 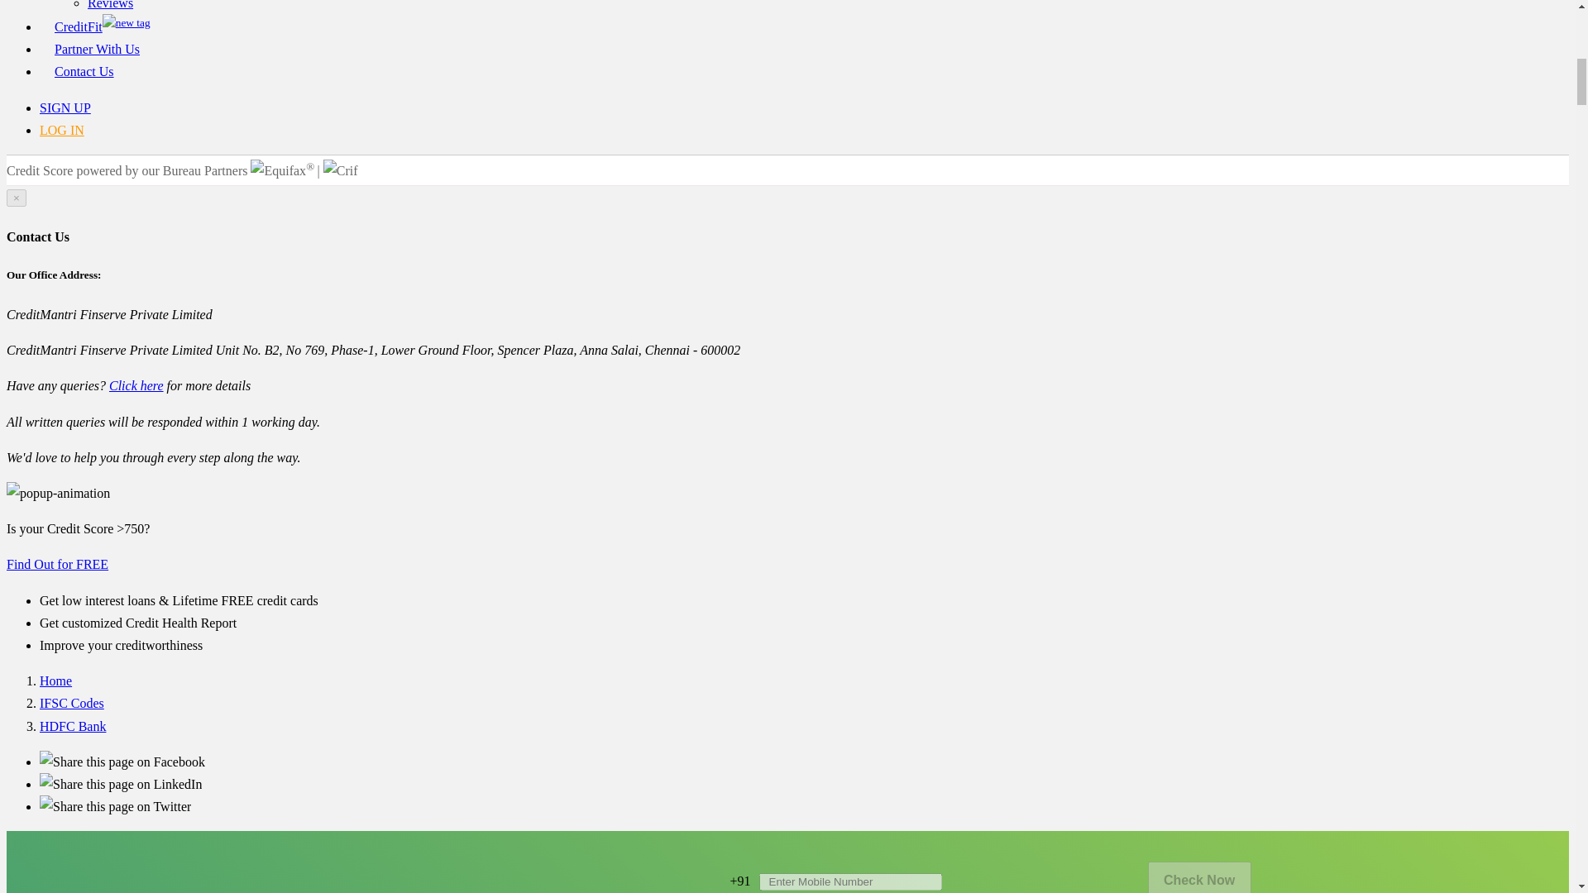 What do you see at coordinates (136, 385) in the screenshot?
I see `Click here` at bounding box center [136, 385].